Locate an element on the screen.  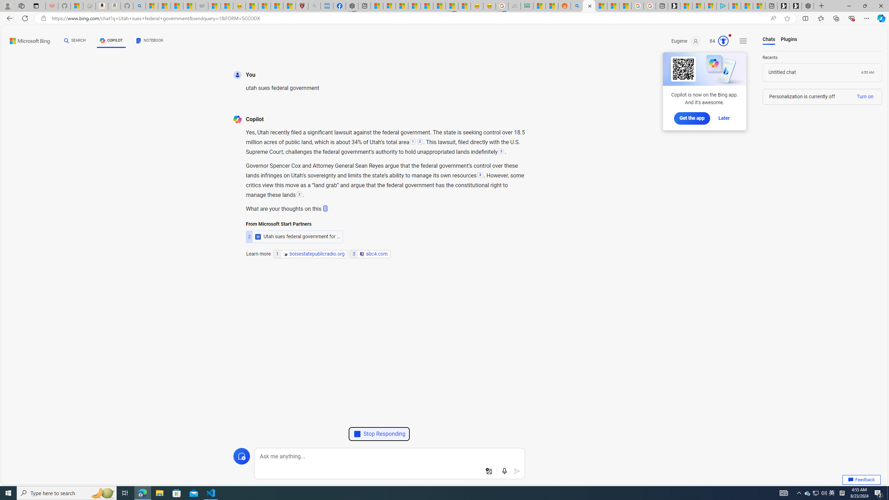
Copilot is now on the Bing app. And it's awesome. is located at coordinates (704, 79).